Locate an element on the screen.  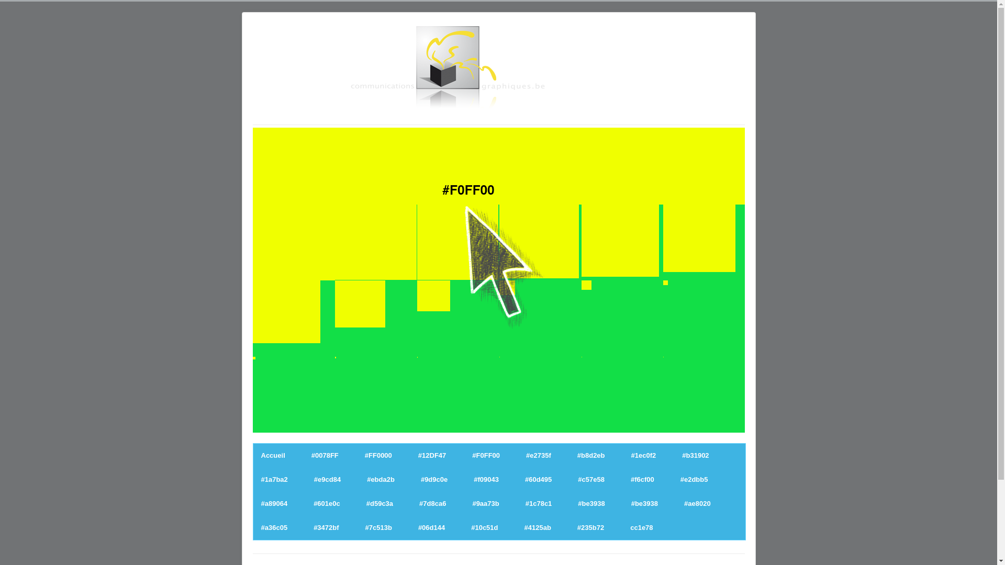
#ae8020 is located at coordinates (697, 503).